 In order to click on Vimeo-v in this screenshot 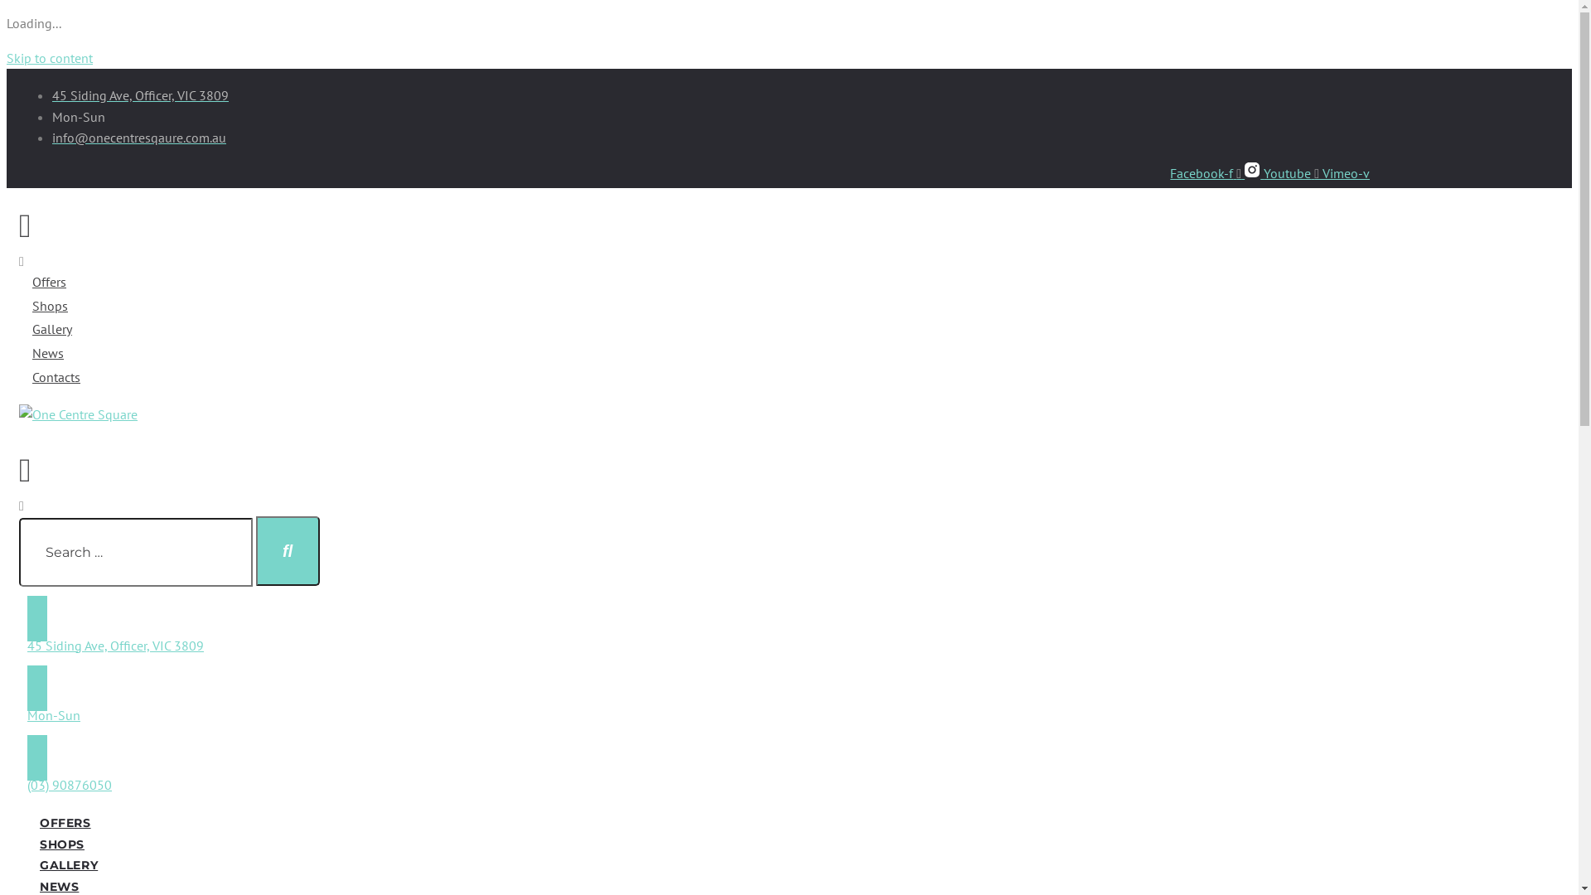, I will do `click(1346, 173)`.